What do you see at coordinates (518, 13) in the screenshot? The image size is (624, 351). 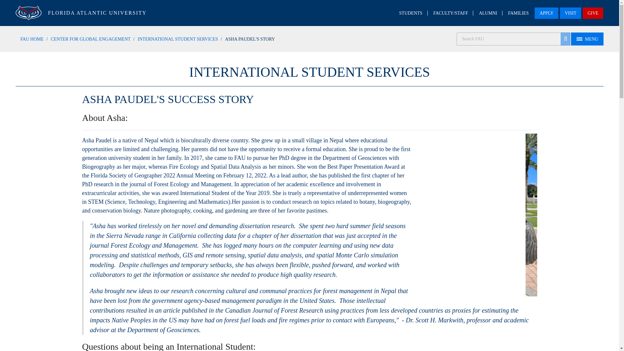 I see `FAMILIES` at bounding box center [518, 13].